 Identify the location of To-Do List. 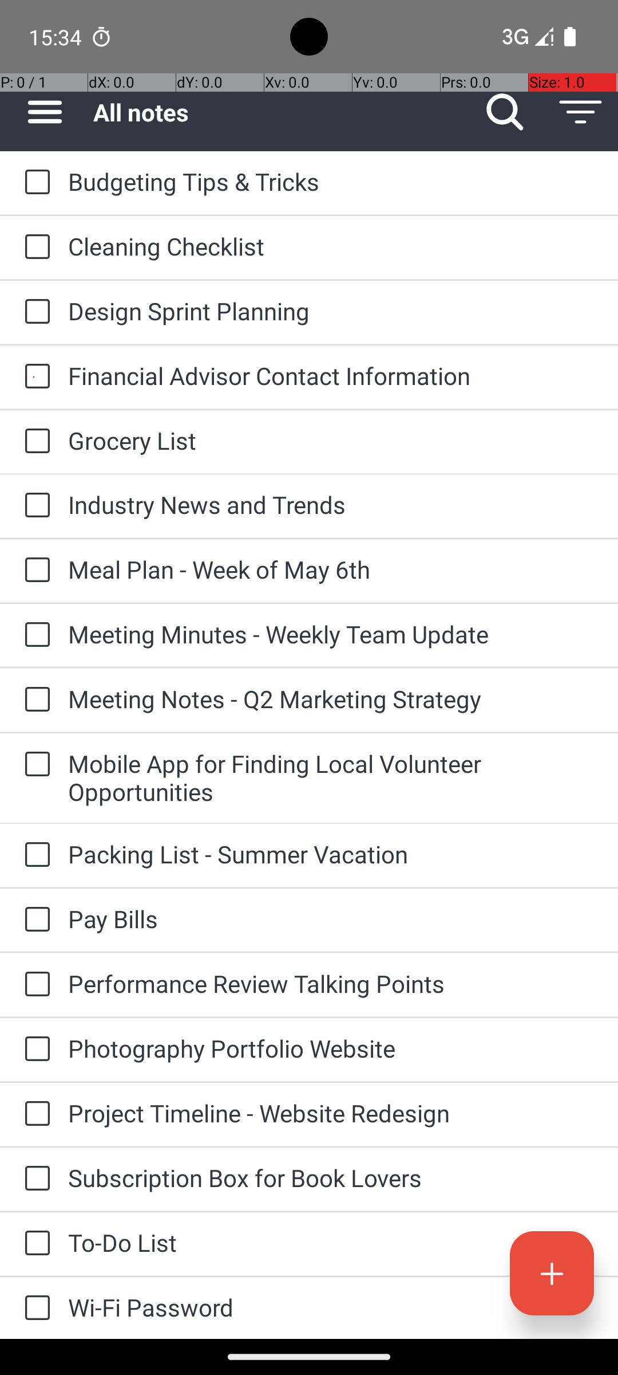
(332, 1242).